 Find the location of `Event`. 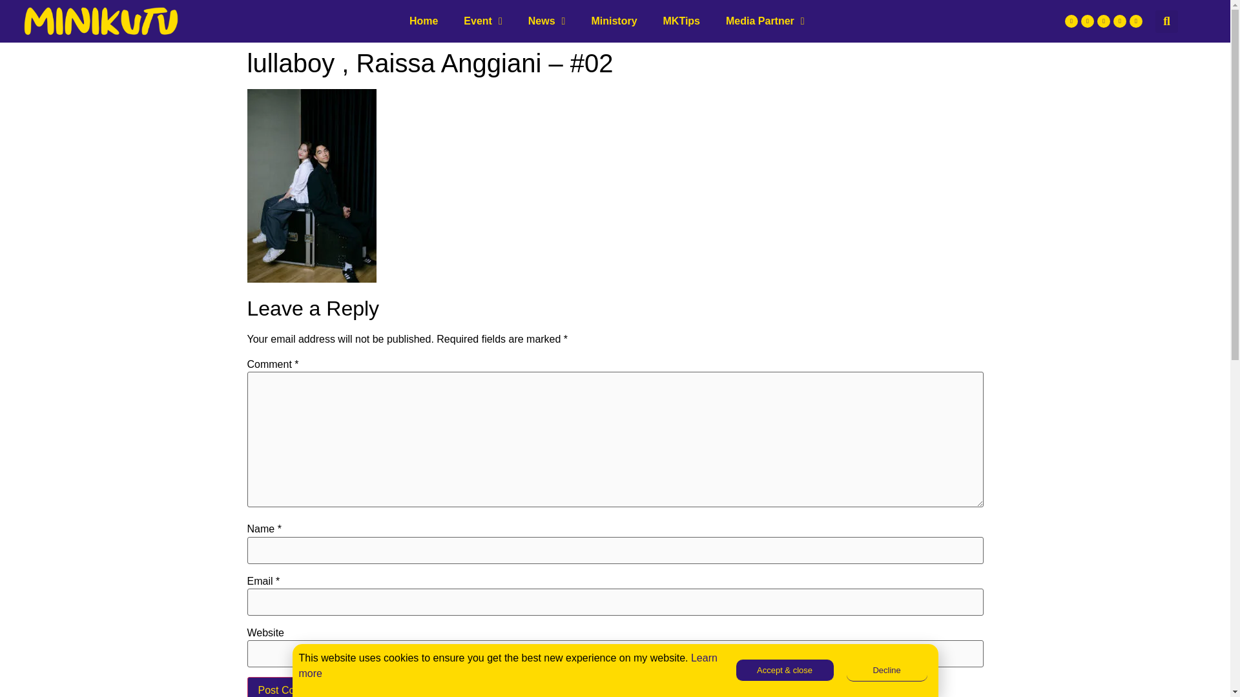

Event is located at coordinates (482, 21).